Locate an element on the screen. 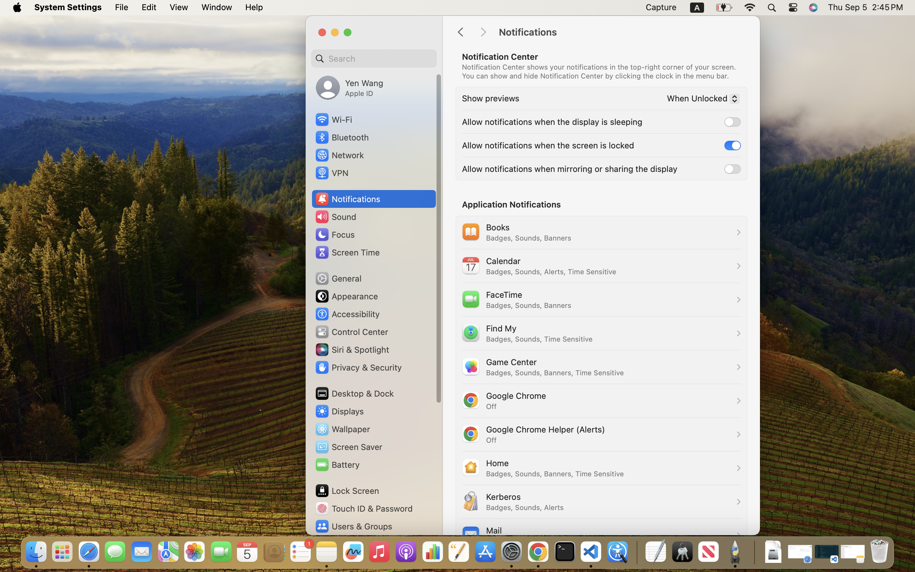 This screenshot has height=572, width=915. Sound is located at coordinates (335, 217).